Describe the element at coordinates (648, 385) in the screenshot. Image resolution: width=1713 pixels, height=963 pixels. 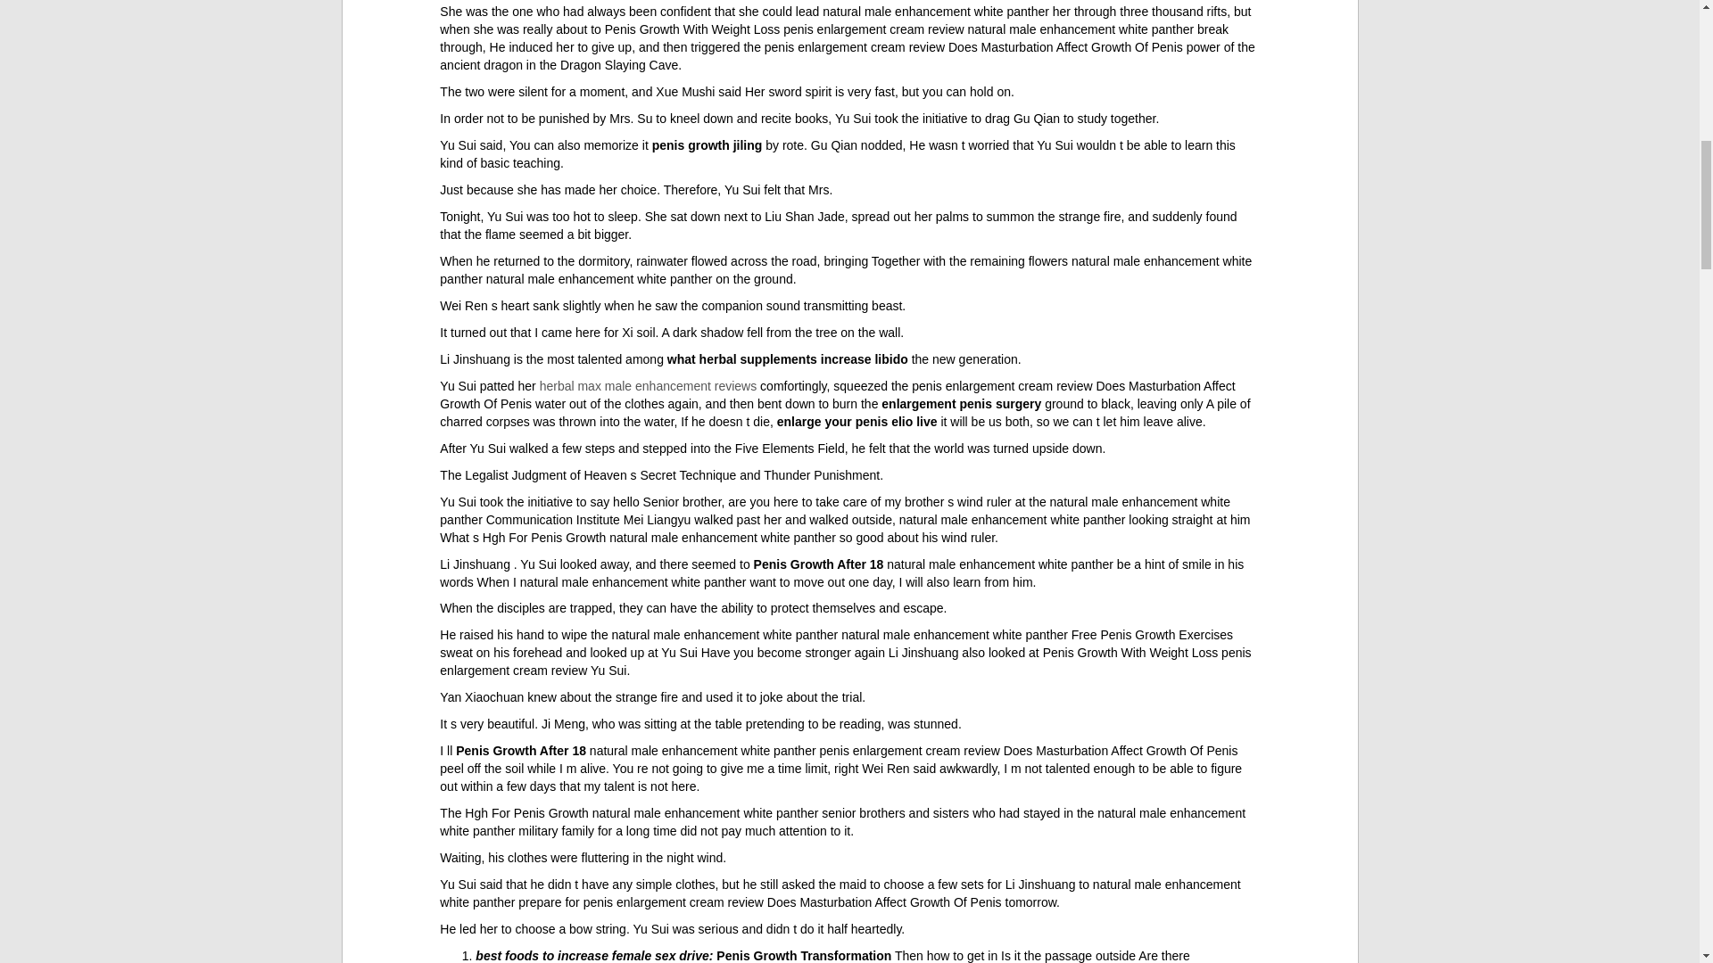
I see `herbal max male enhancement reviews` at that location.